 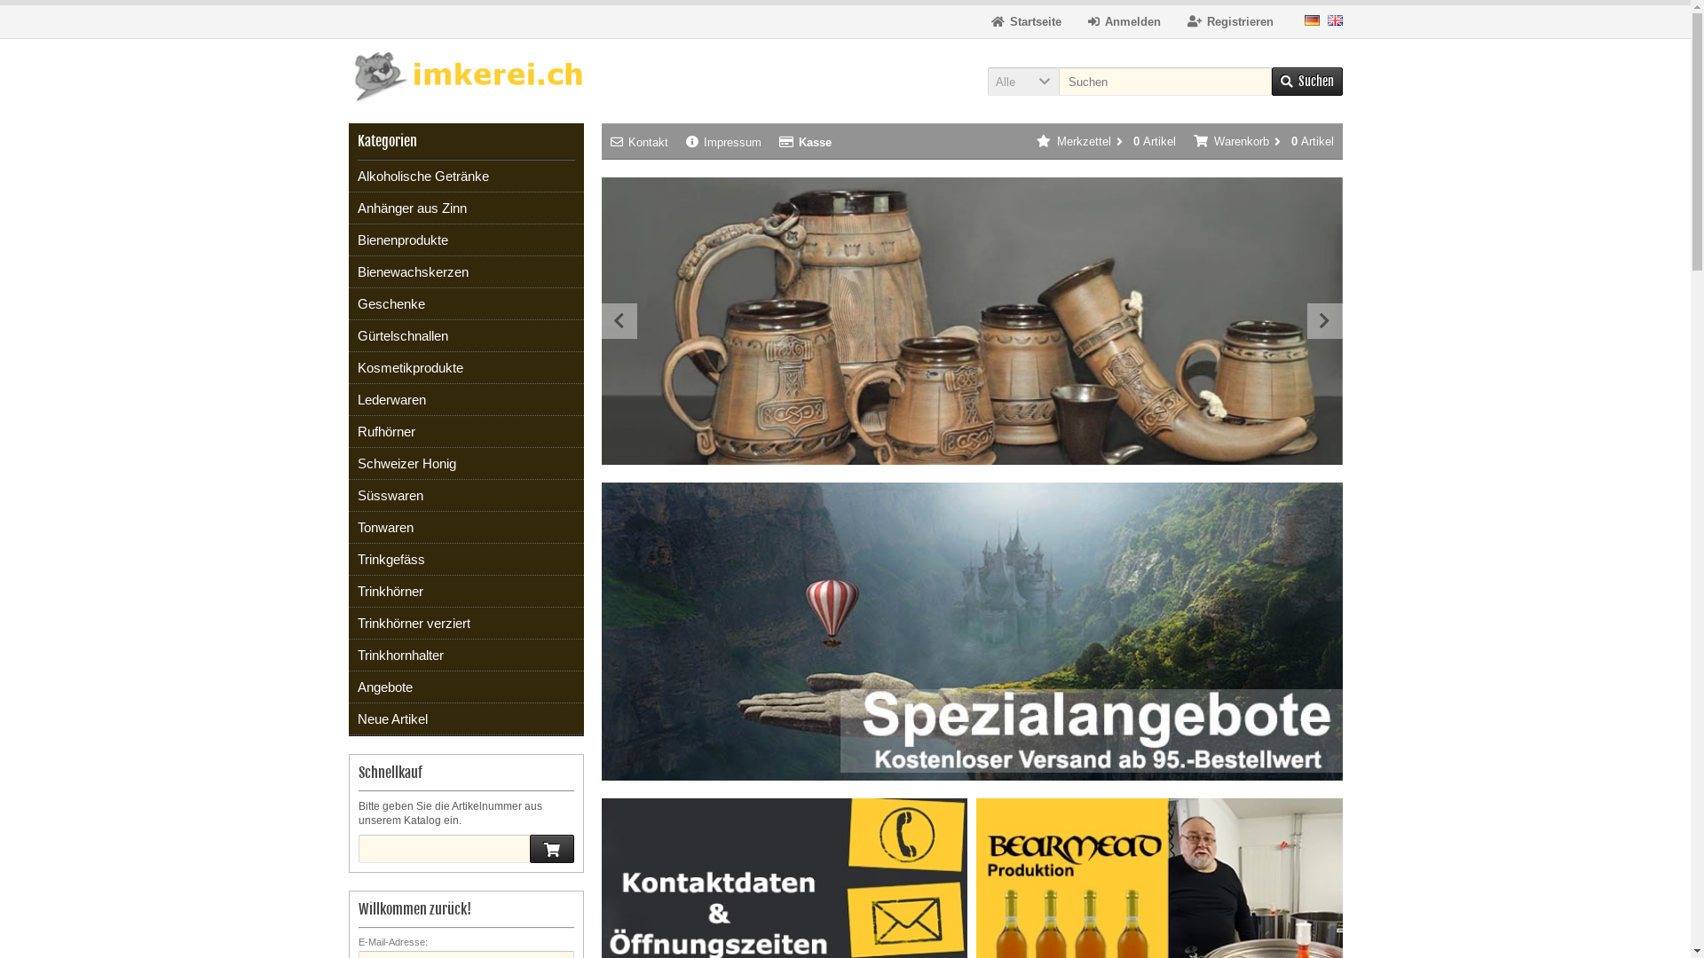 I want to click on Geschenke, so click(x=465, y=304).